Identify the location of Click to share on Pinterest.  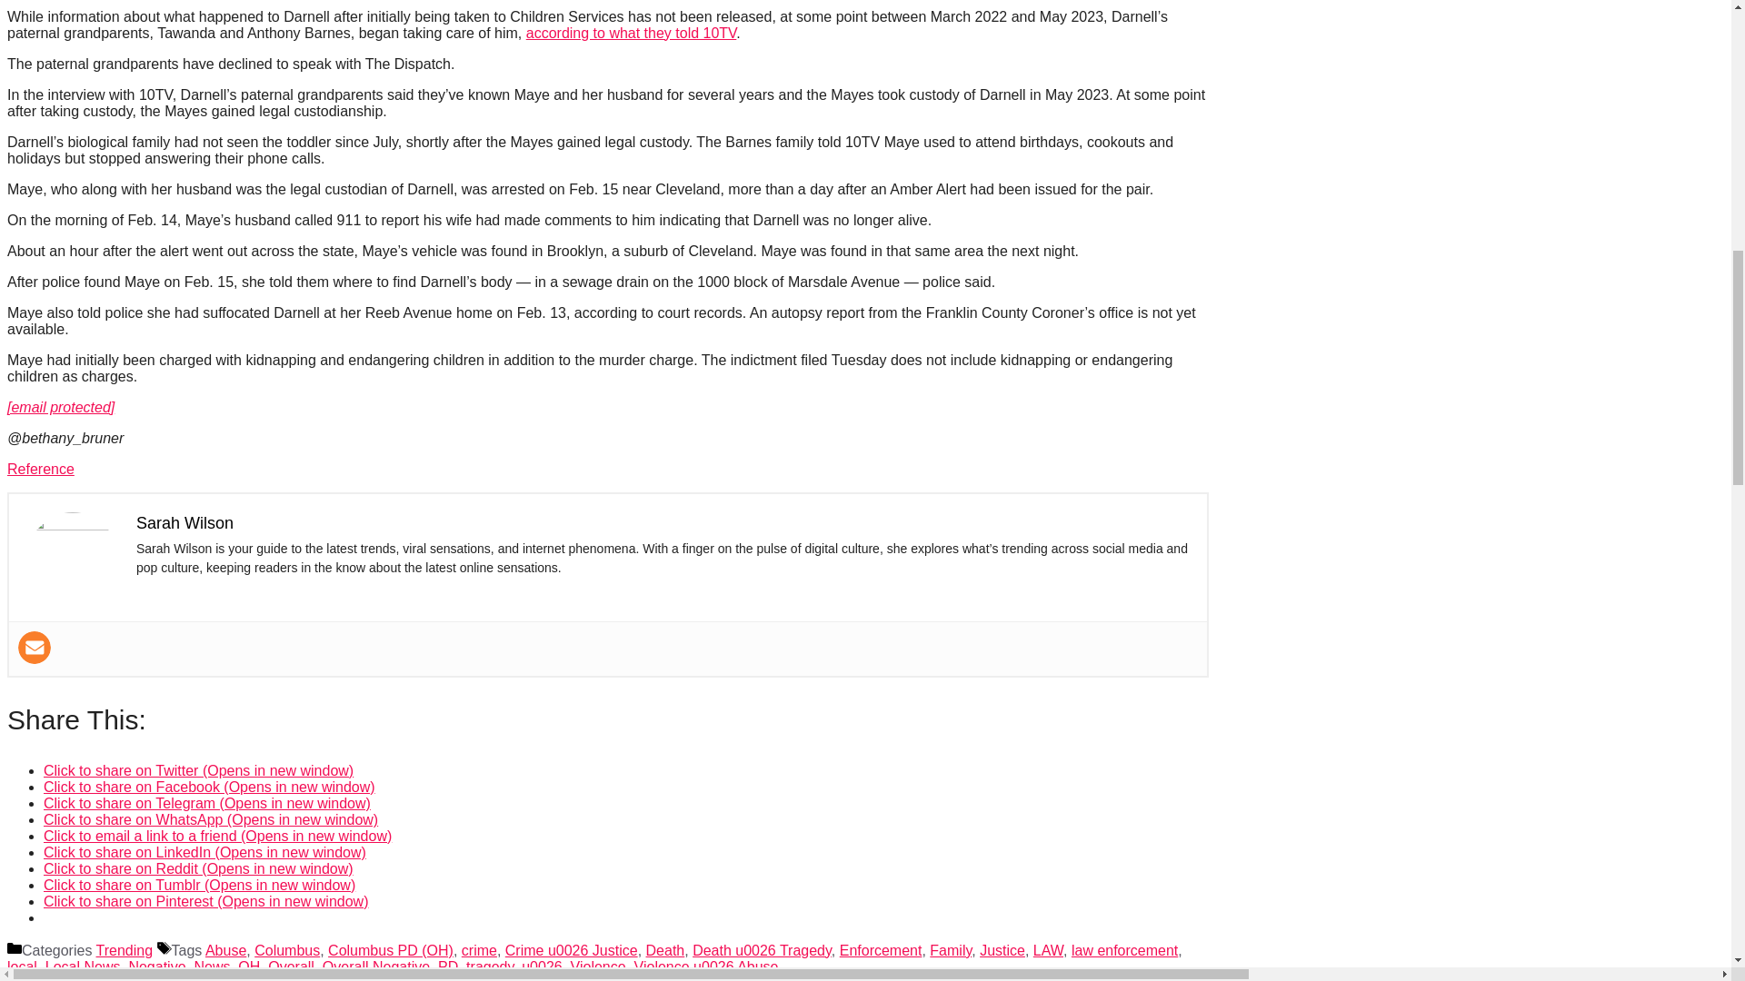
(205, 901).